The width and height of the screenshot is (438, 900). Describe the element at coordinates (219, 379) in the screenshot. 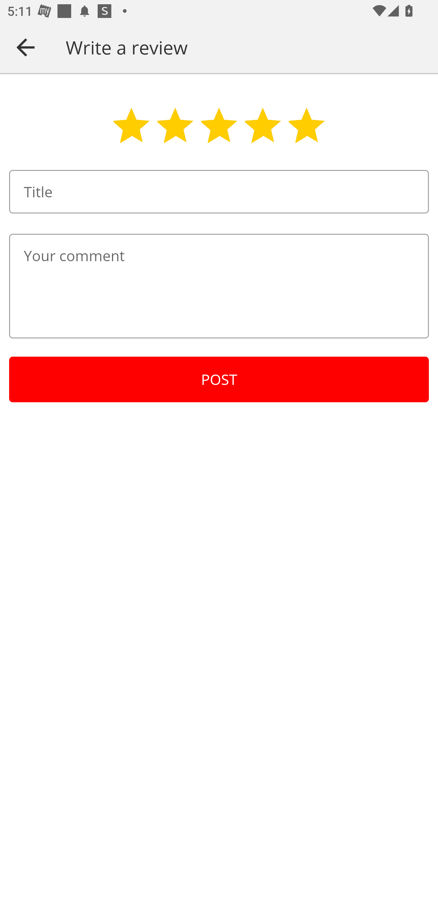

I see `POST` at that location.